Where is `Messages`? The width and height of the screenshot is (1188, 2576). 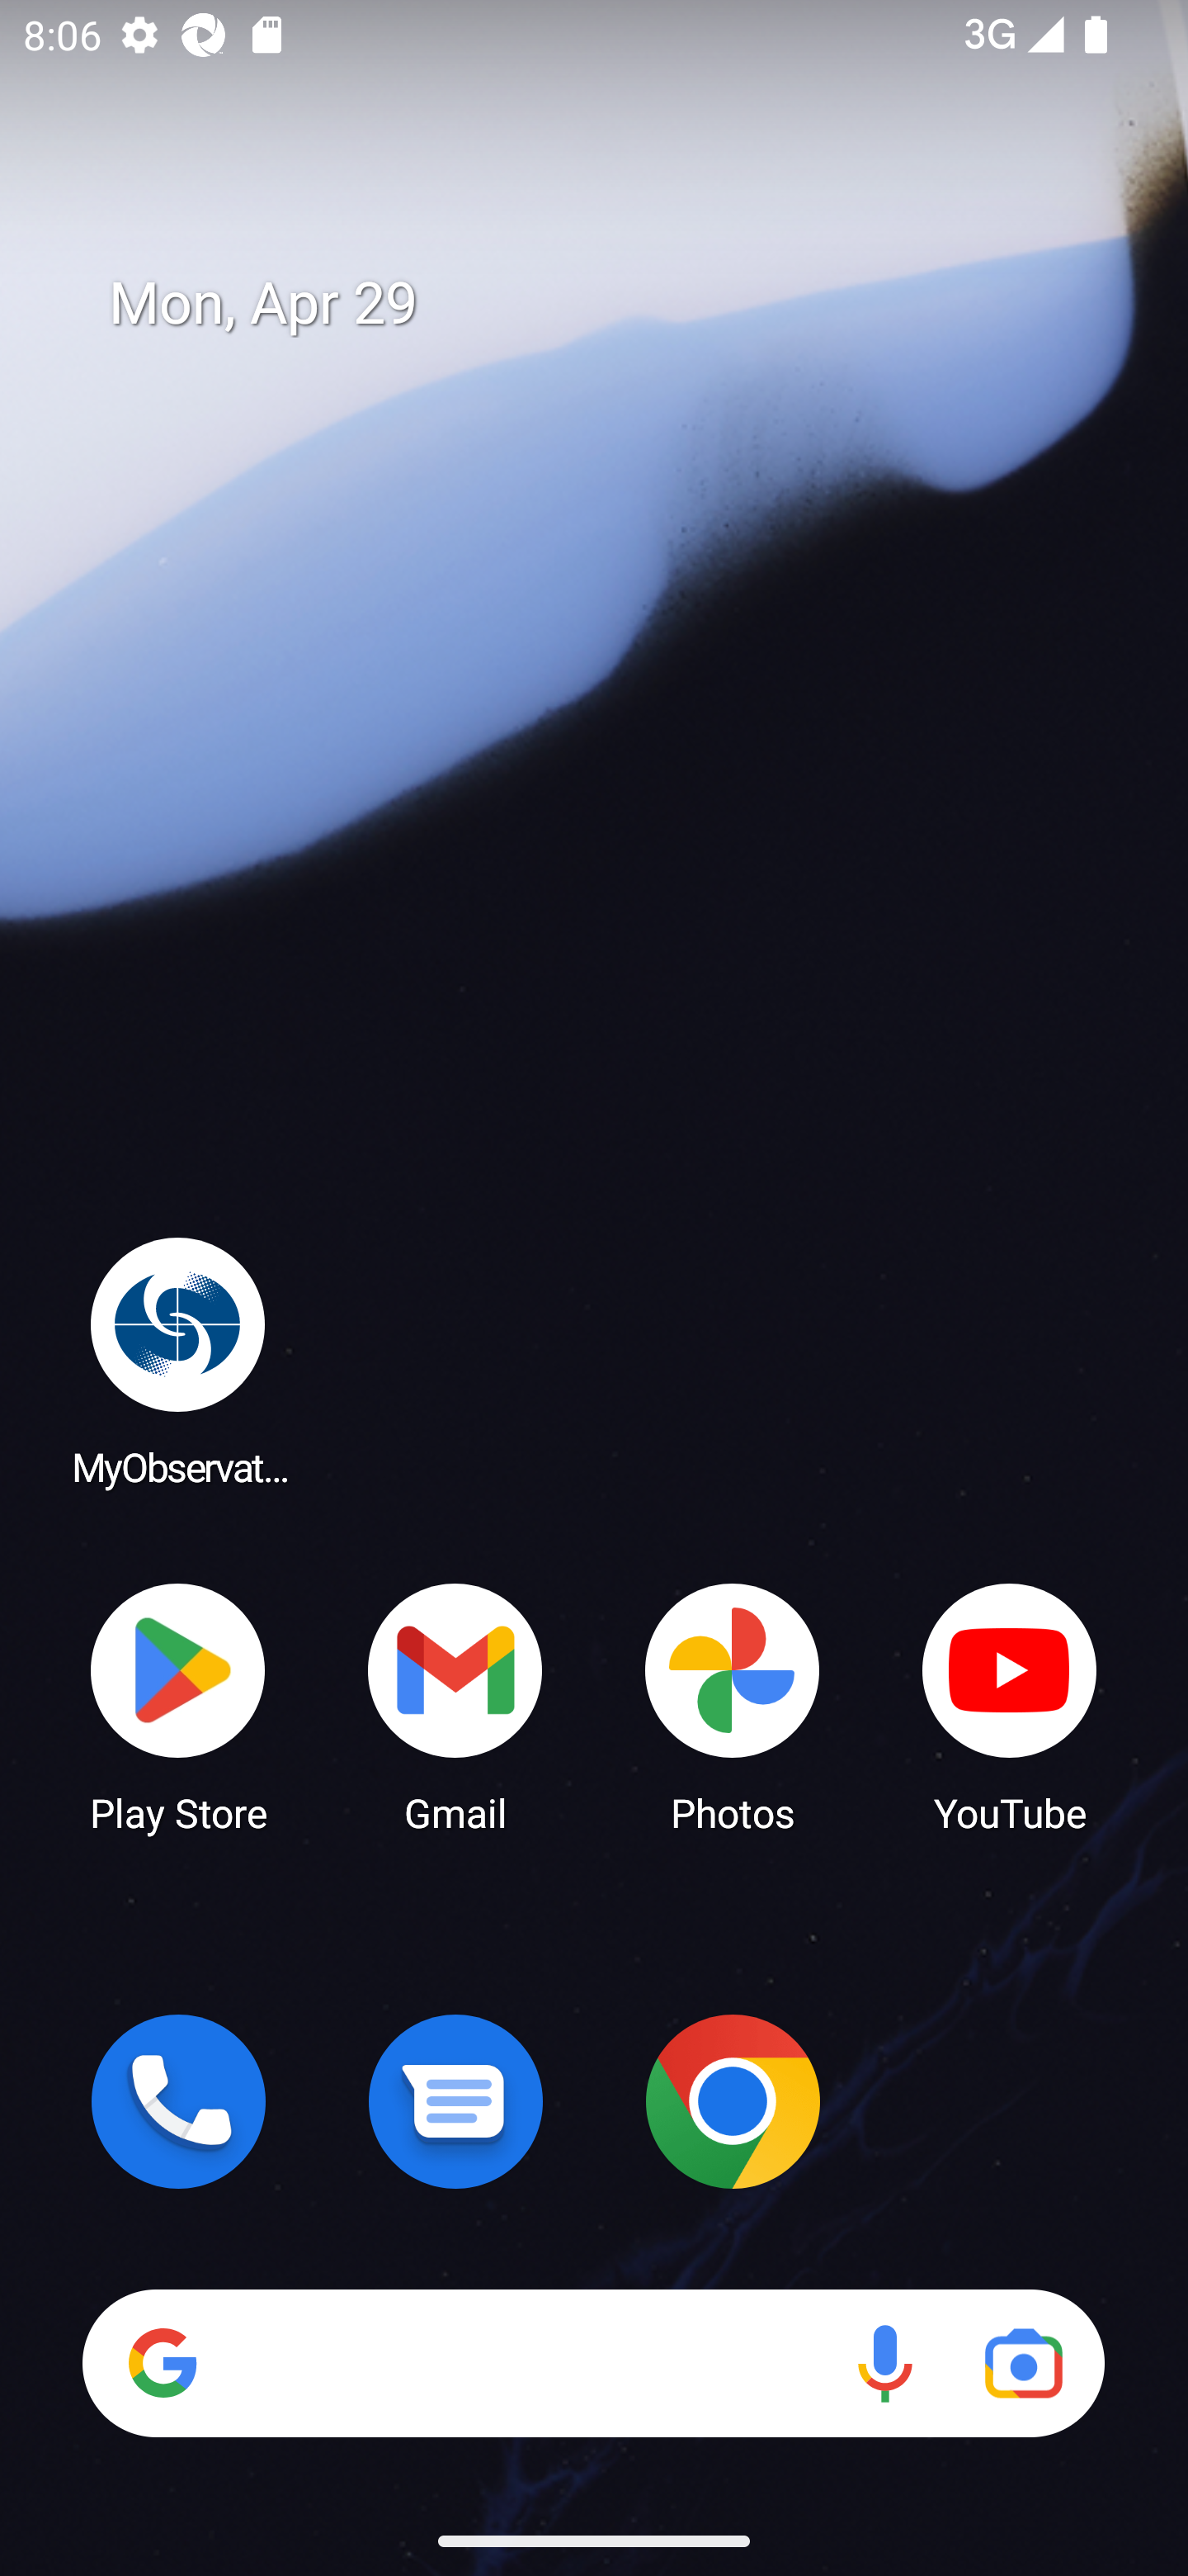
Messages is located at coordinates (455, 2101).